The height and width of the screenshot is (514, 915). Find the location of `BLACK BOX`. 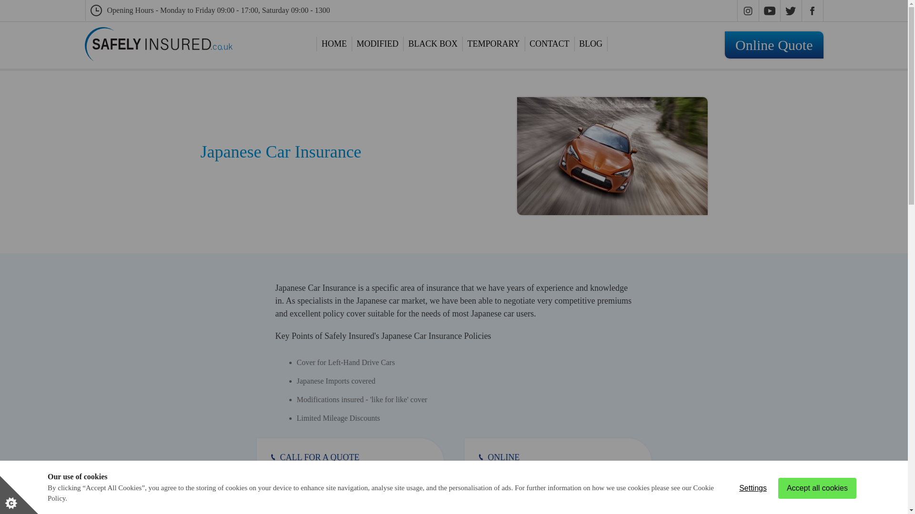

BLACK BOX is located at coordinates (549, 44).